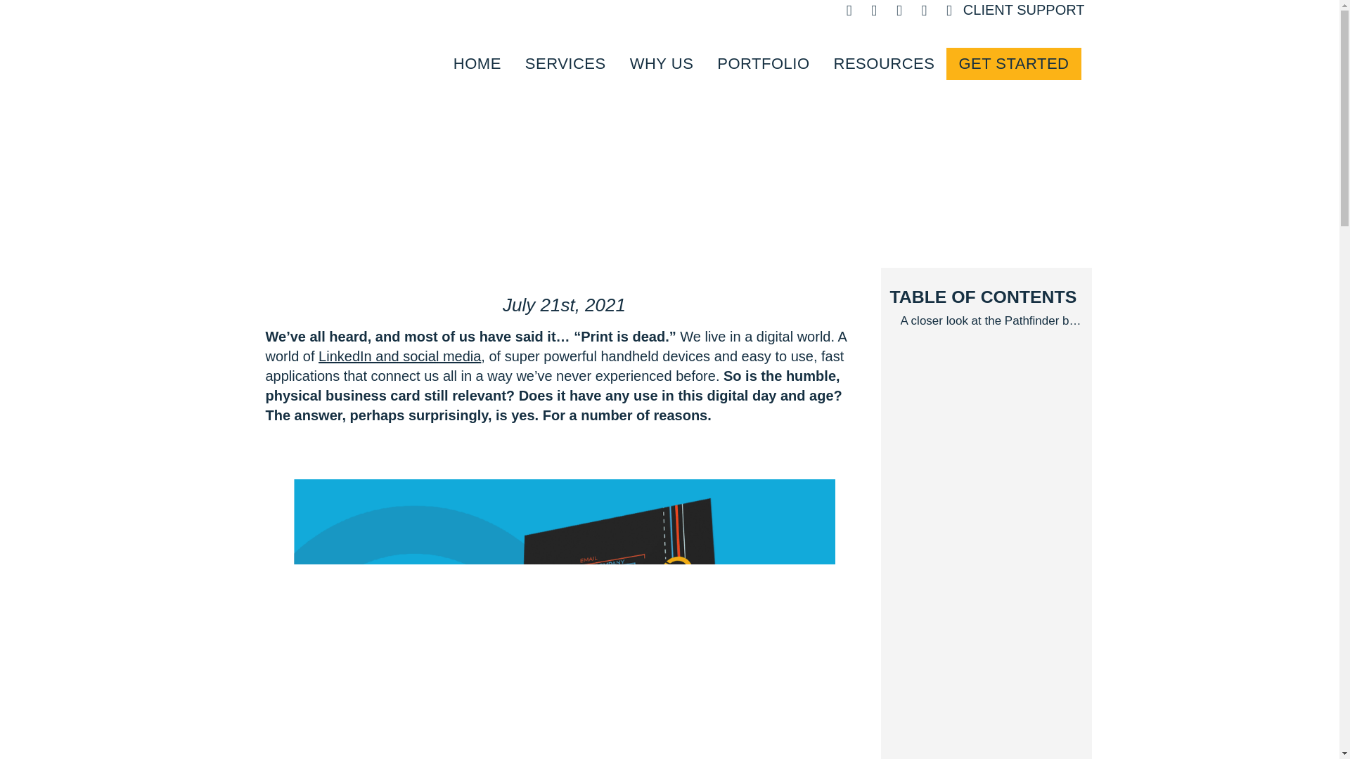 Image resolution: width=1350 pixels, height=759 pixels. What do you see at coordinates (1013, 64) in the screenshot?
I see `GET STARTED` at bounding box center [1013, 64].